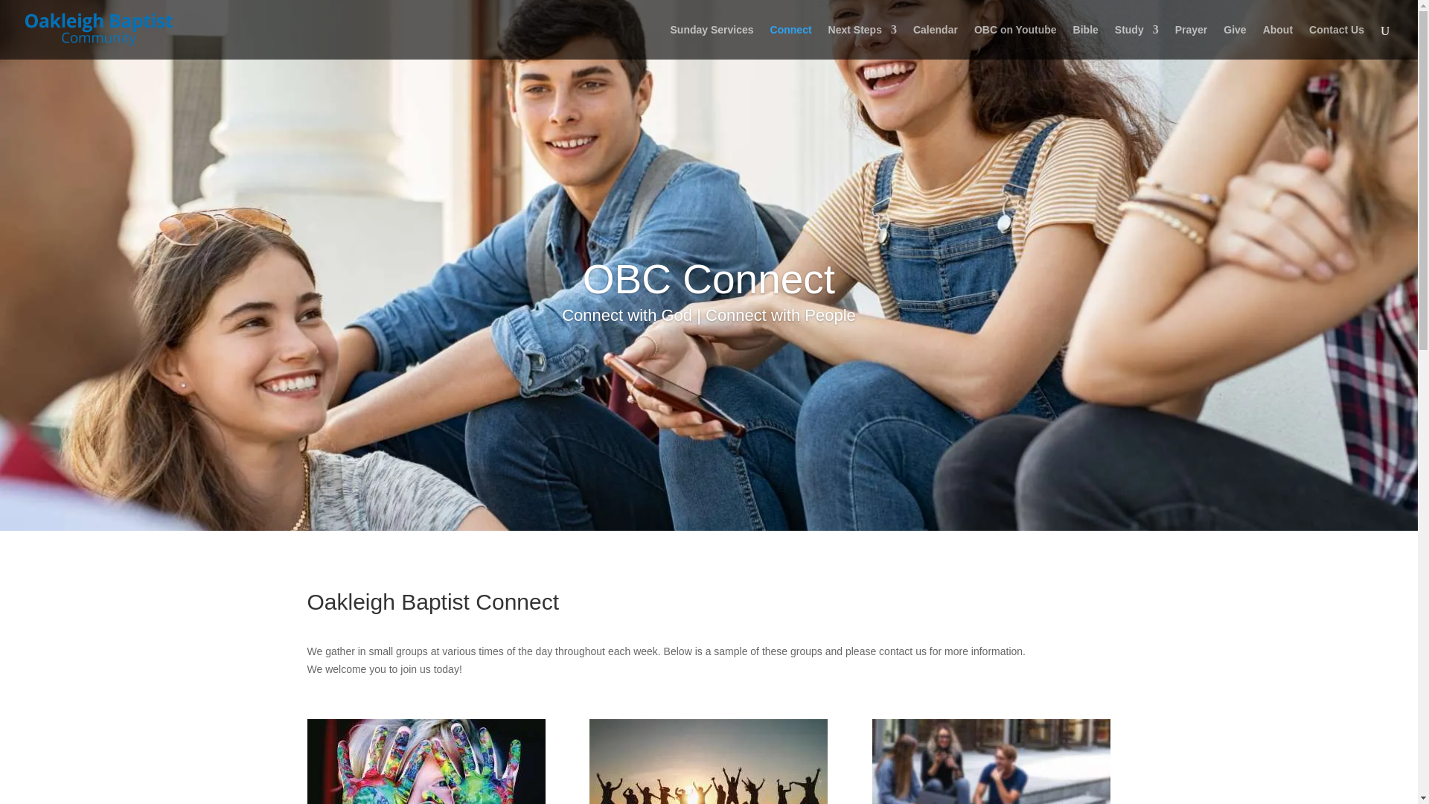 The image size is (1429, 804). What do you see at coordinates (863, 42) in the screenshot?
I see `Next Steps` at bounding box center [863, 42].